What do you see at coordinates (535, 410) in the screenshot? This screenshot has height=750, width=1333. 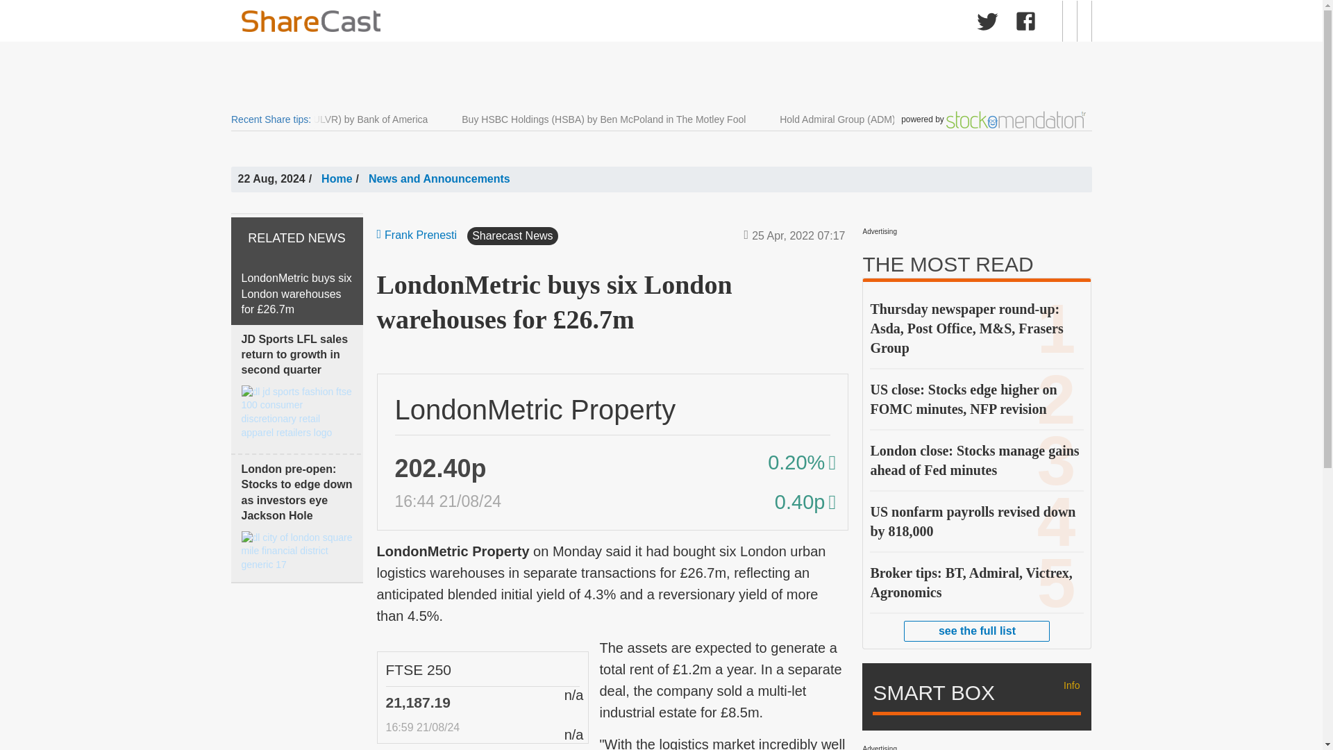 I see `LondonMetric Property` at bounding box center [535, 410].